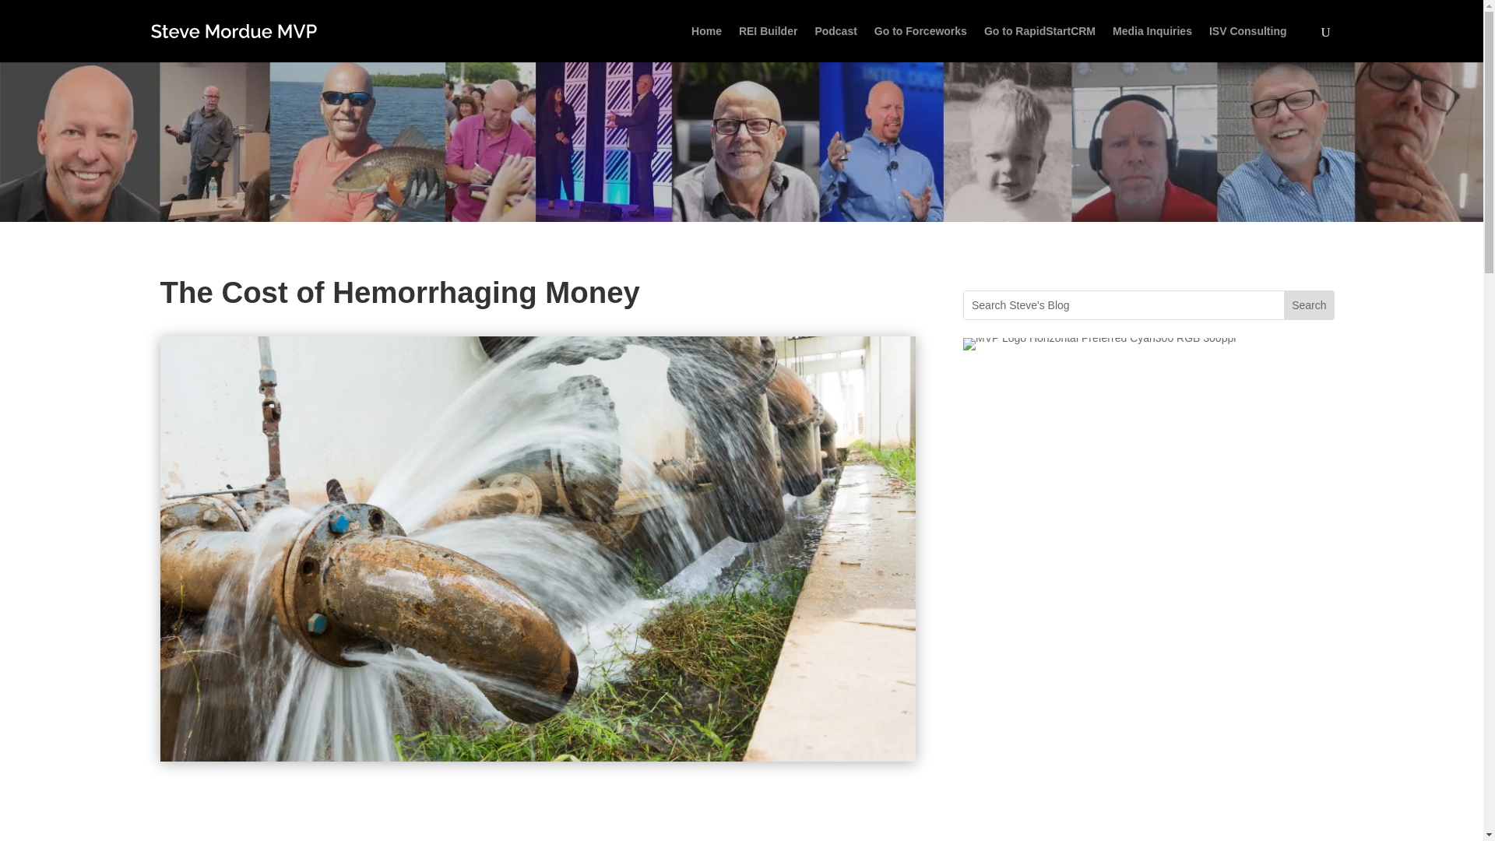 This screenshot has height=841, width=1495. What do you see at coordinates (920, 44) in the screenshot?
I see `Go to Forceworks` at bounding box center [920, 44].